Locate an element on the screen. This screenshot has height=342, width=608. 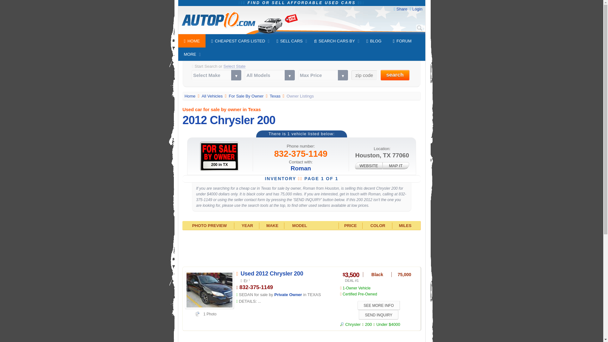
Browse all cars listed in TX is located at coordinates (276, 96).